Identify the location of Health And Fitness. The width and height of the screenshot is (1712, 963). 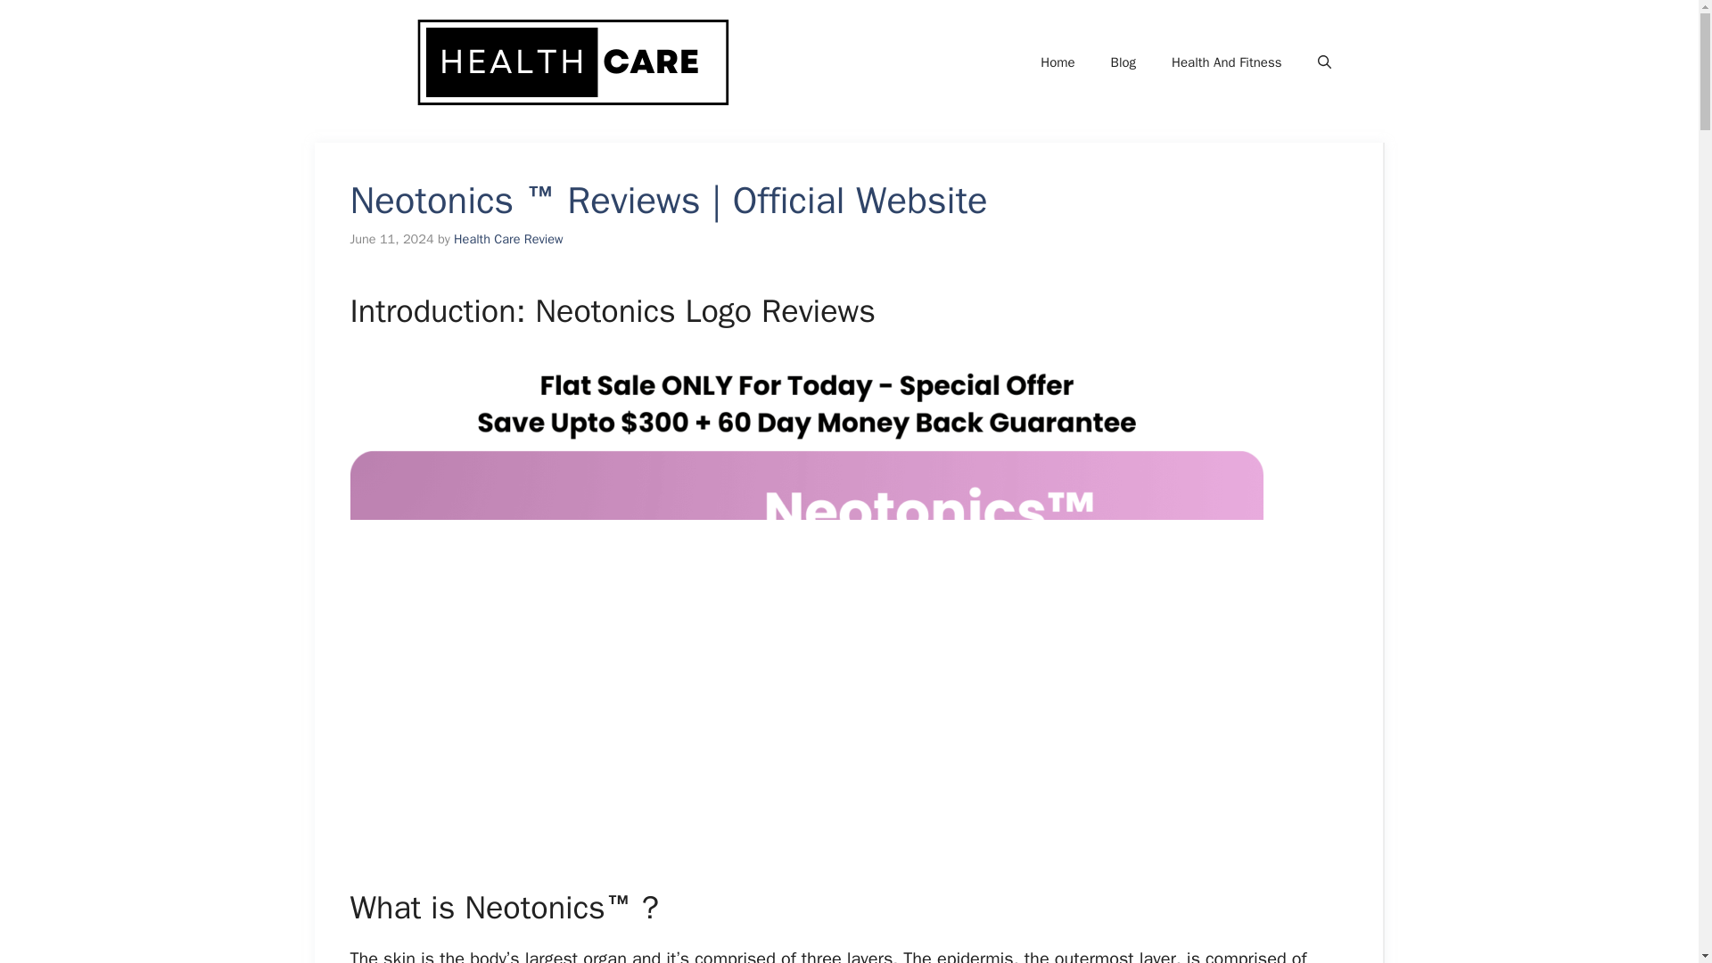
(1227, 62).